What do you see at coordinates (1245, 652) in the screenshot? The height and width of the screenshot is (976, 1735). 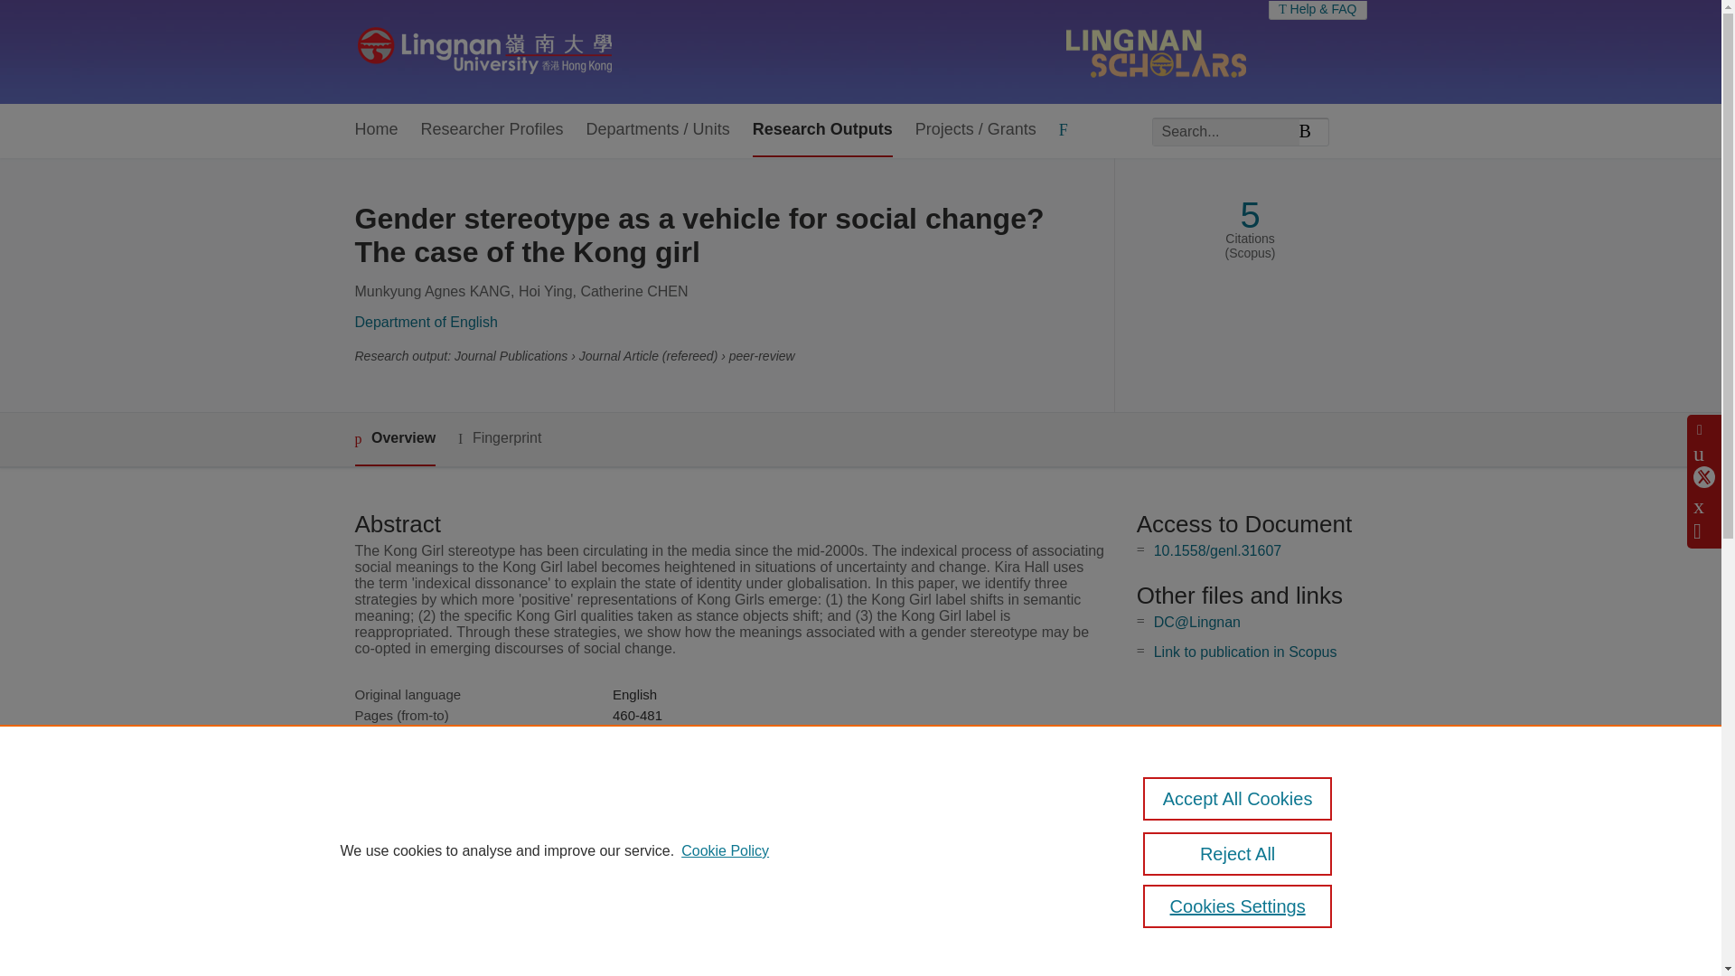 I see `Link to publication in Scopus` at bounding box center [1245, 652].